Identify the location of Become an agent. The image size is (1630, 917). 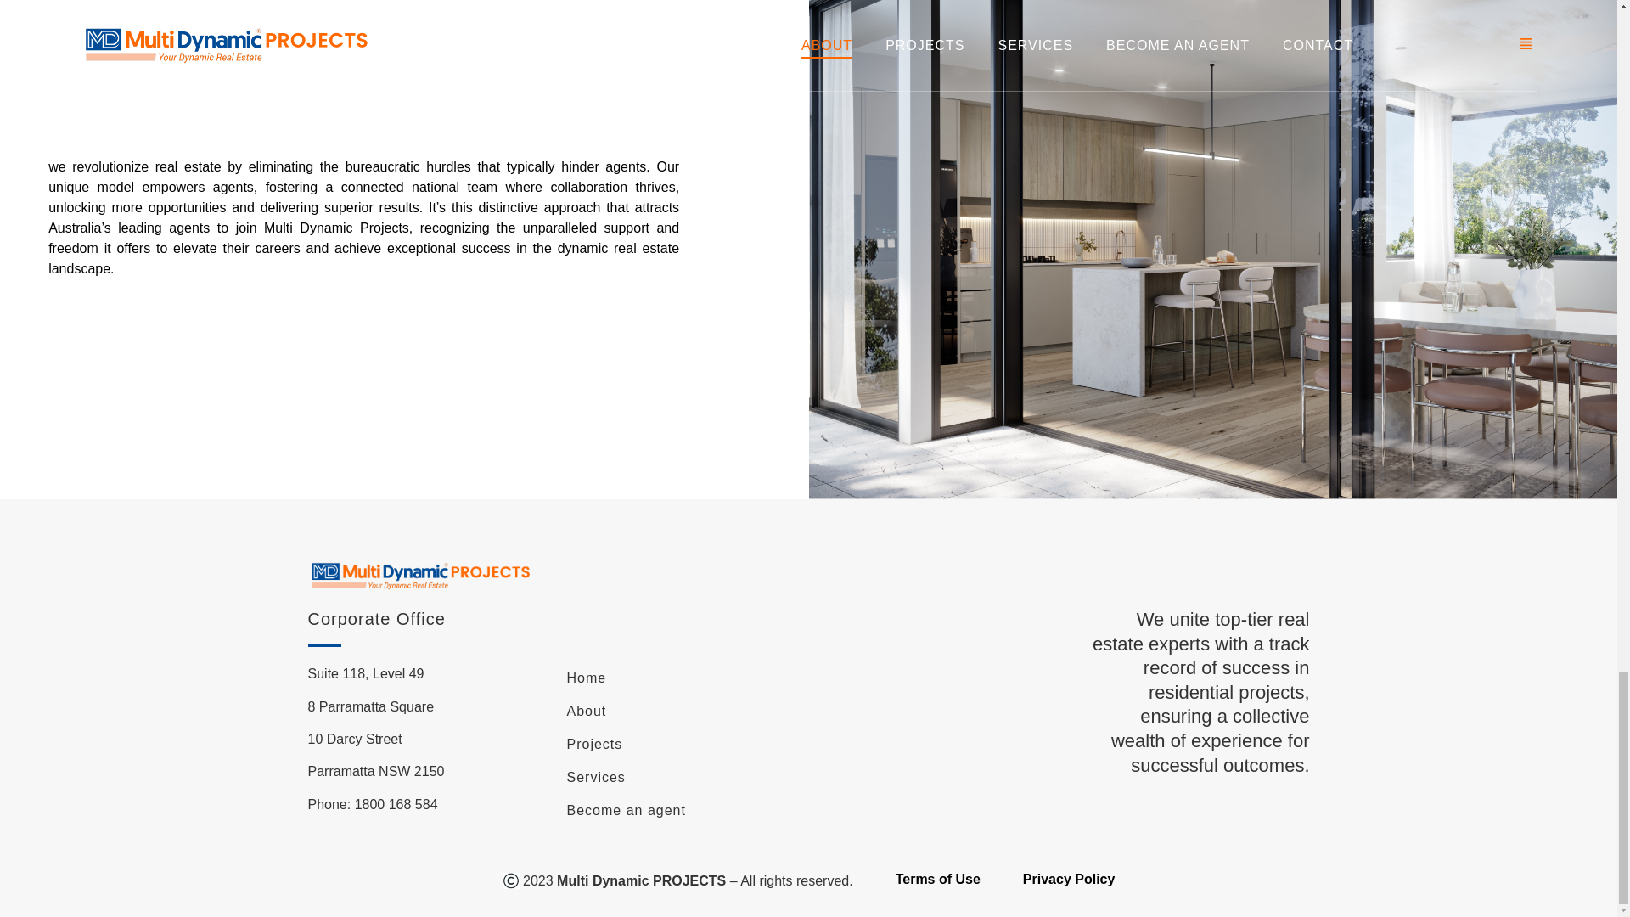
(679, 810).